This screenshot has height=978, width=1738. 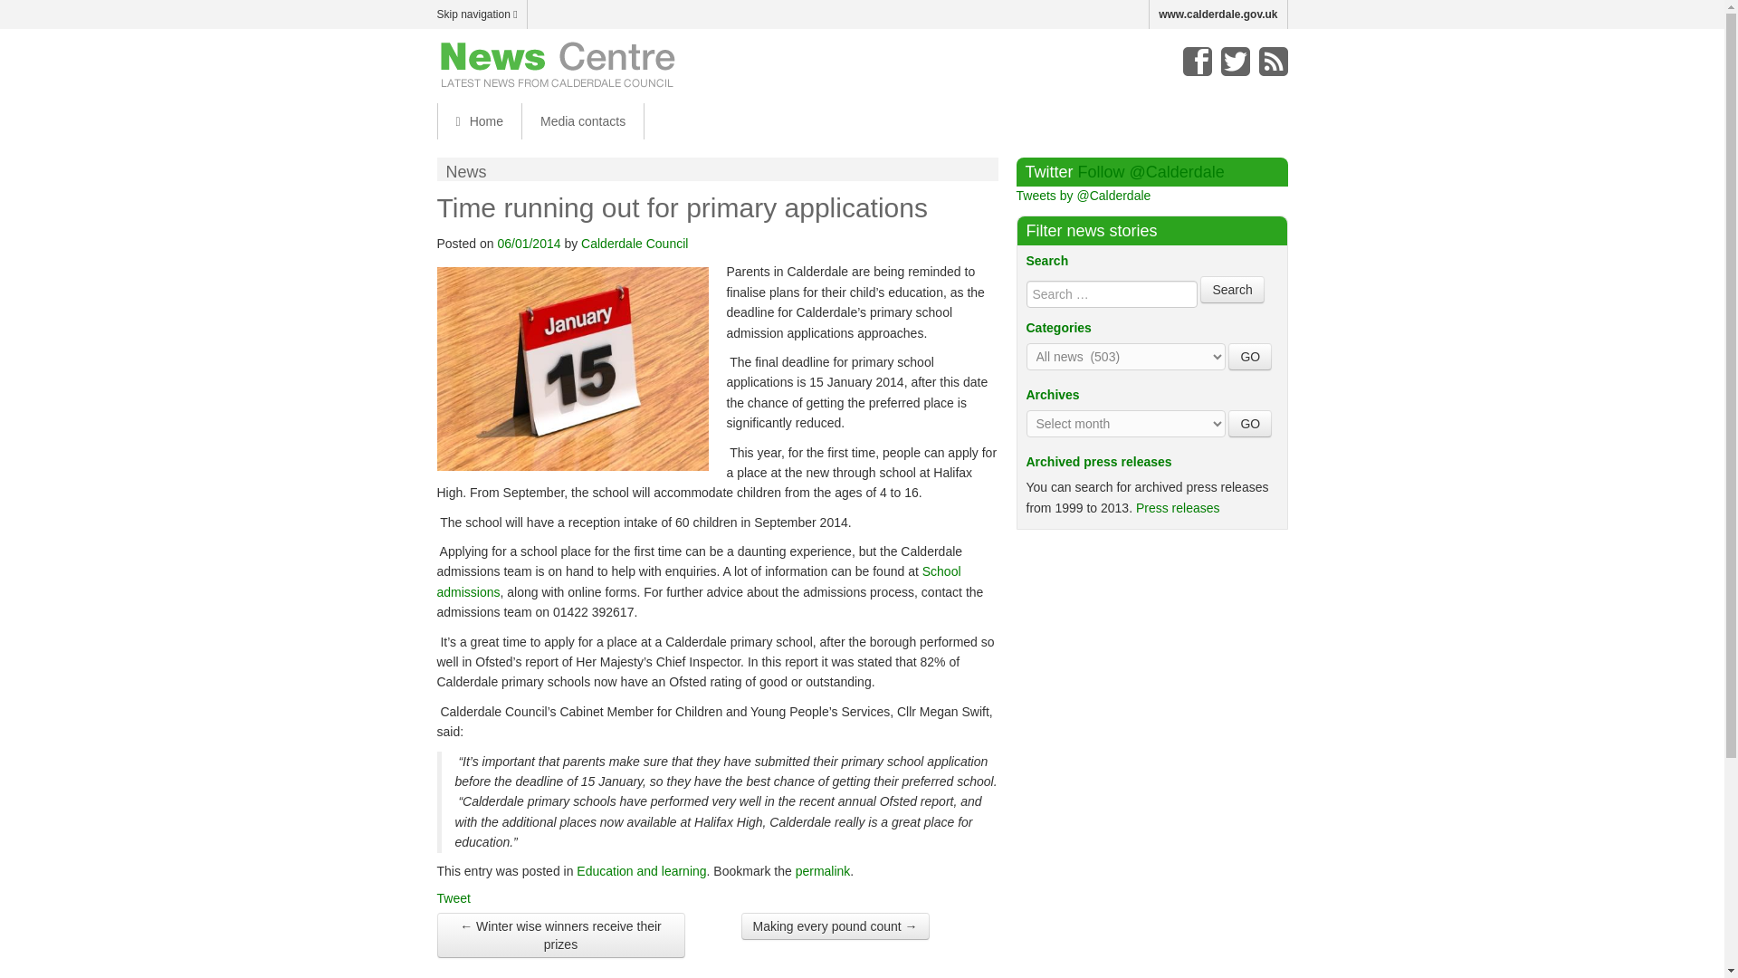 I want to click on Calderdale Council, so click(x=634, y=243).